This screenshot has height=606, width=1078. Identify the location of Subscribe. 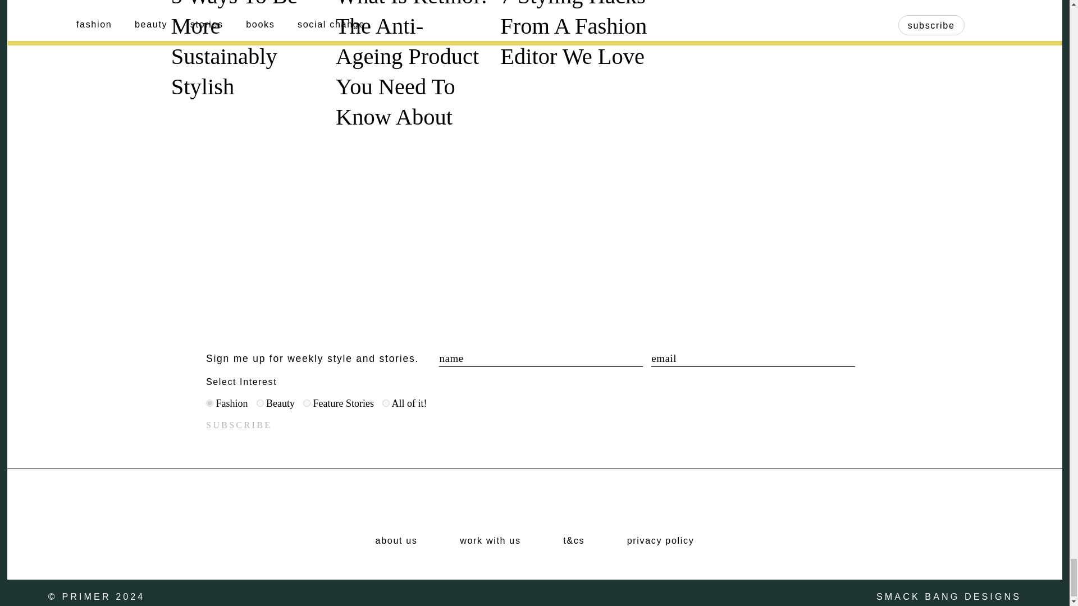
(238, 425).